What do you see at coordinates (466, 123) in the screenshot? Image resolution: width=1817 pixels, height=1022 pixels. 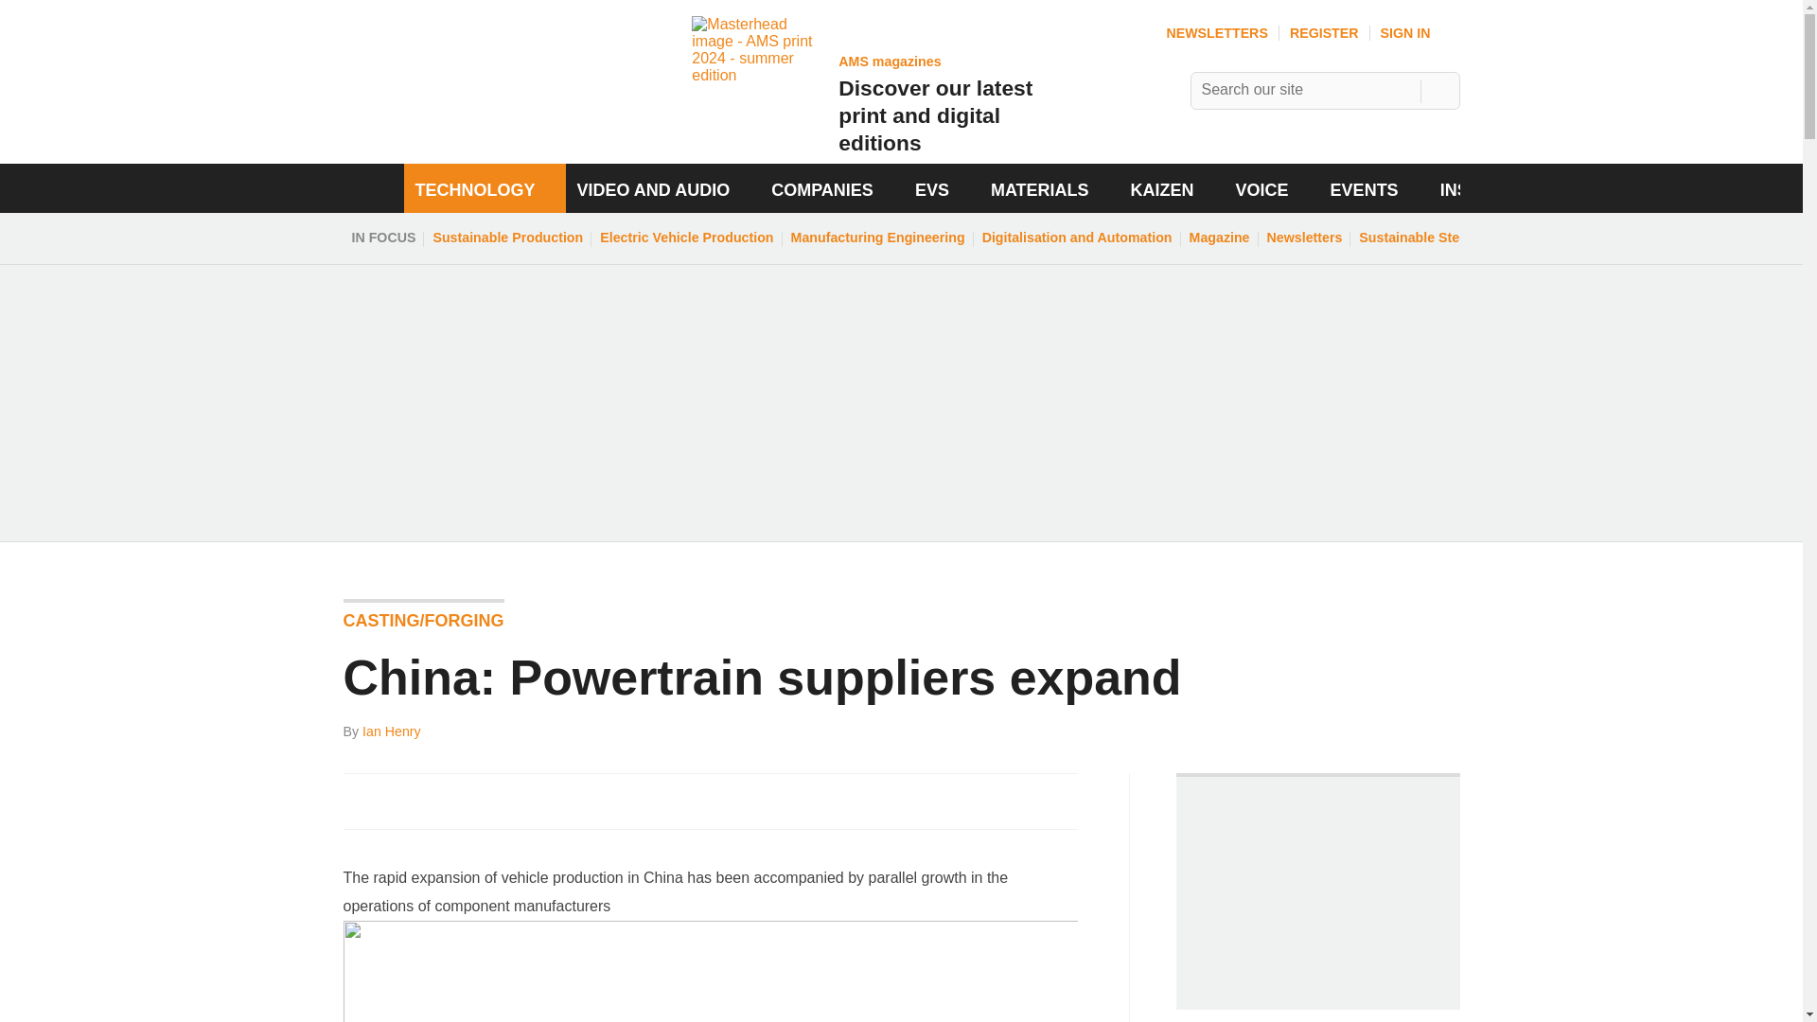 I see `Automotive Manufacturing Solutions` at bounding box center [466, 123].